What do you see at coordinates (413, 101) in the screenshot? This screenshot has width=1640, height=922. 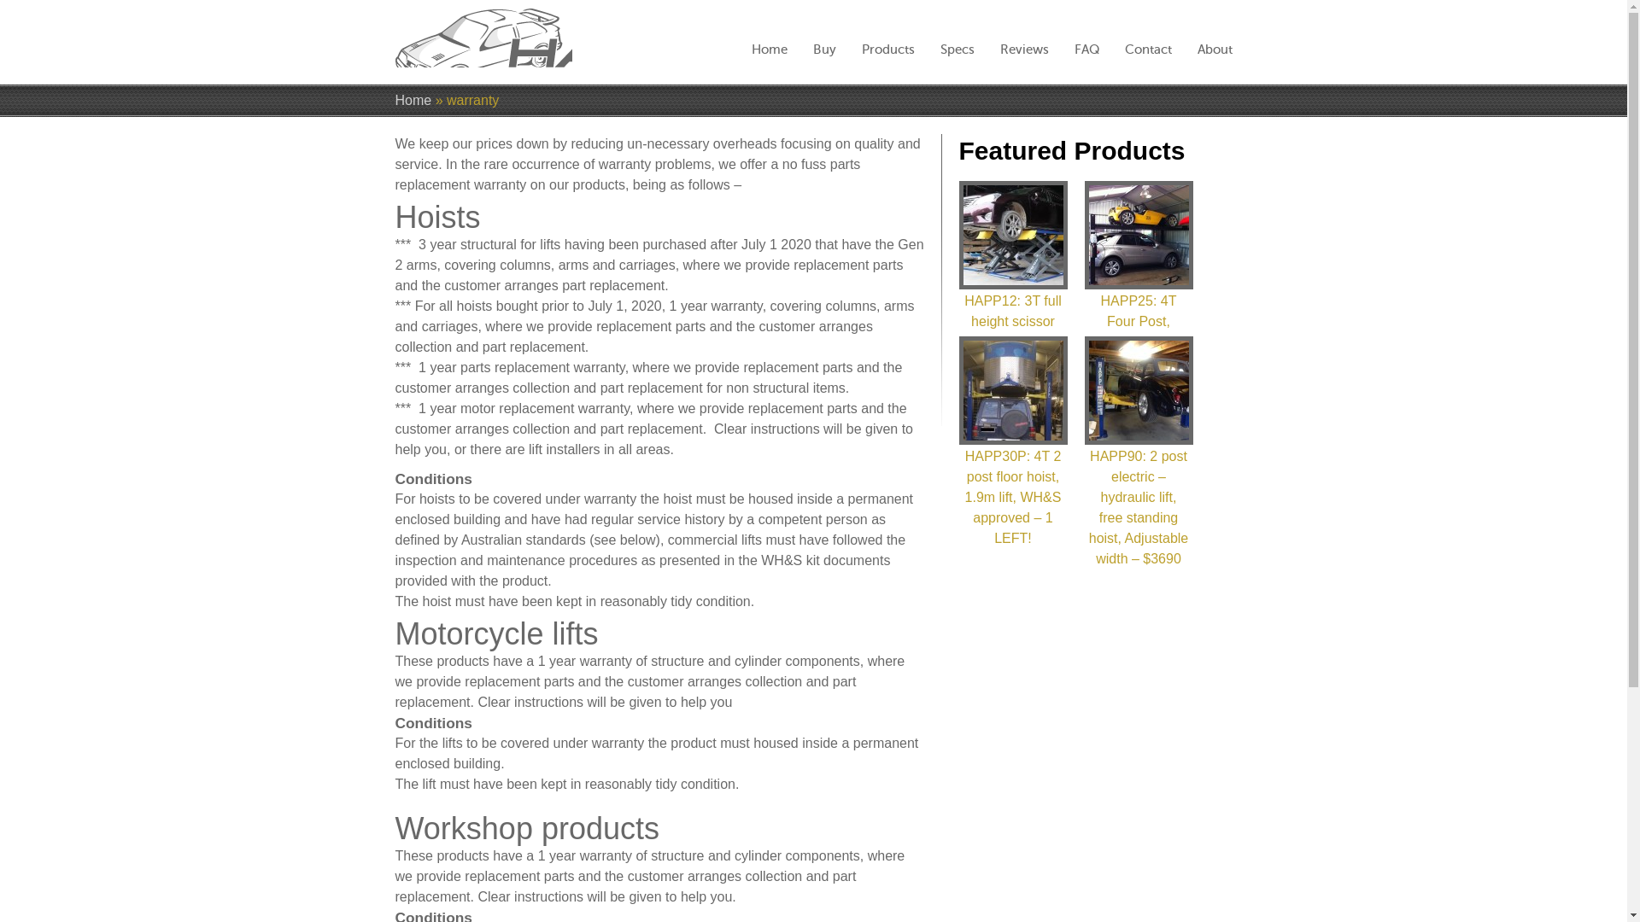 I see `Home` at bounding box center [413, 101].